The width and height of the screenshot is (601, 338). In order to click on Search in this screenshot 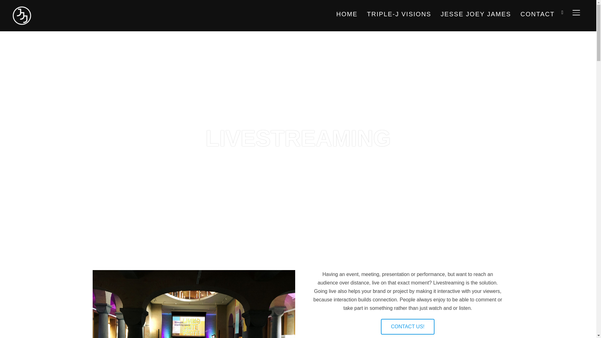, I will do `click(6, 6)`.